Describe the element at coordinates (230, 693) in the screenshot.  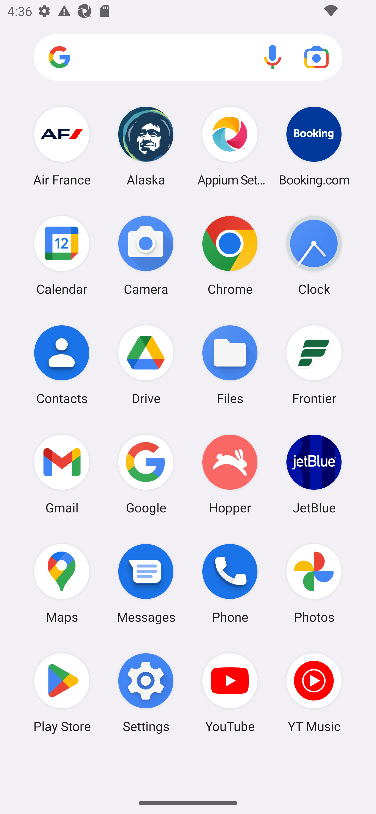
I see `YouTube` at that location.